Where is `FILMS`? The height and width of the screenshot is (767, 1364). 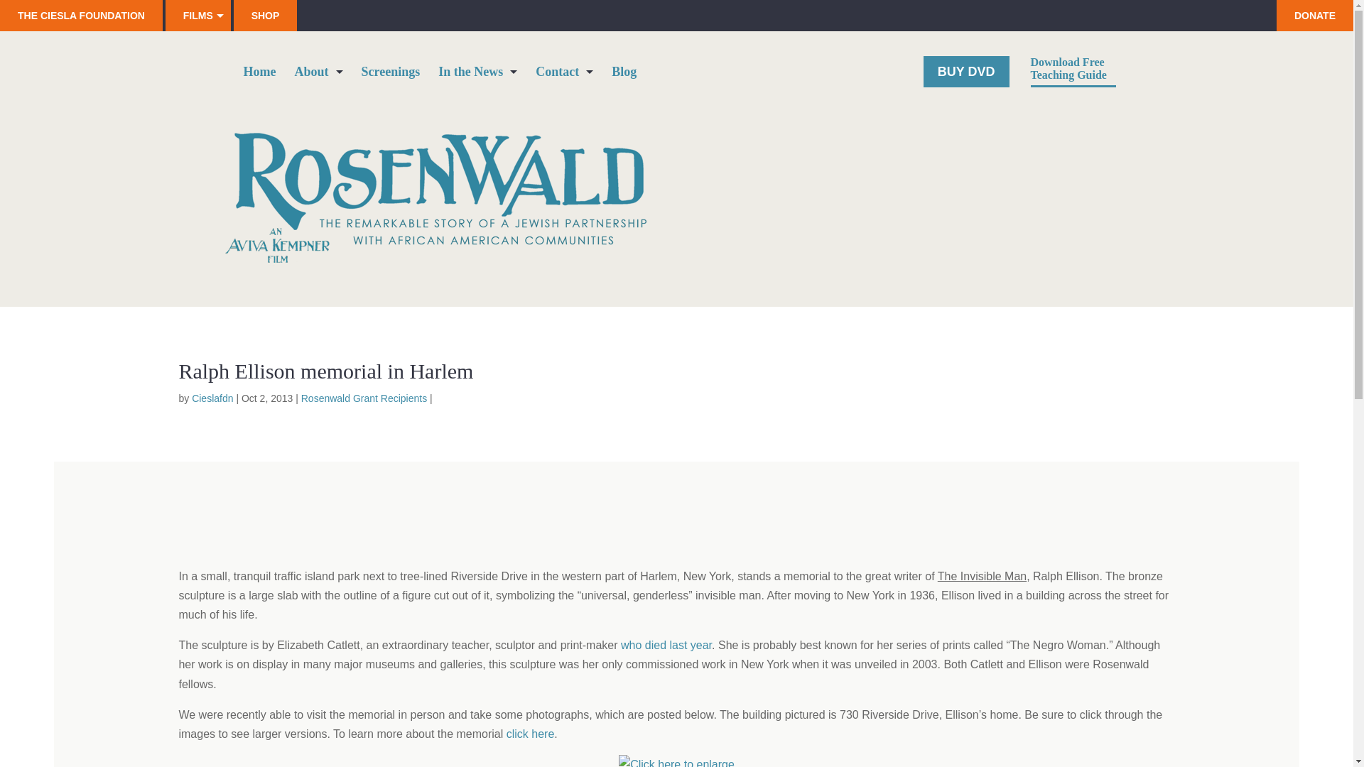 FILMS is located at coordinates (197, 16).